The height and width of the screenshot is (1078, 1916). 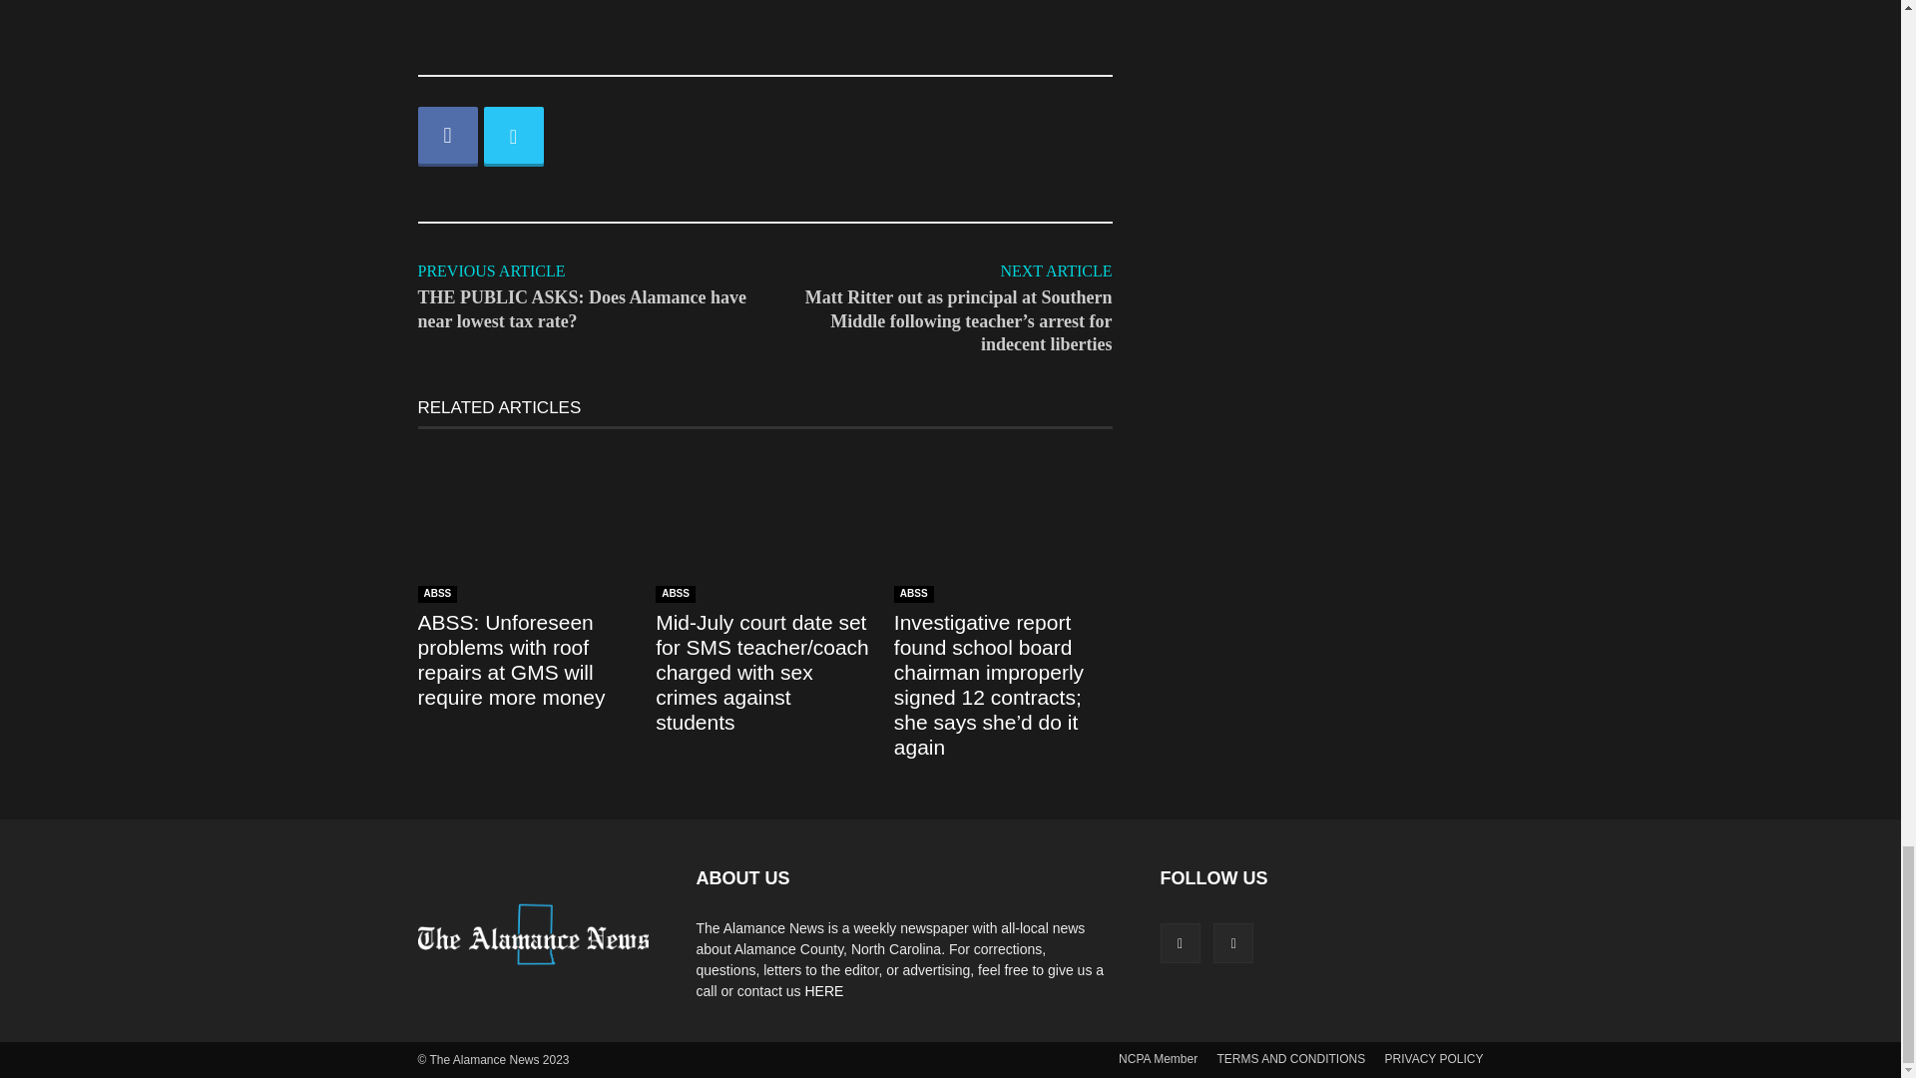 I want to click on Facebook, so click(x=447, y=136).